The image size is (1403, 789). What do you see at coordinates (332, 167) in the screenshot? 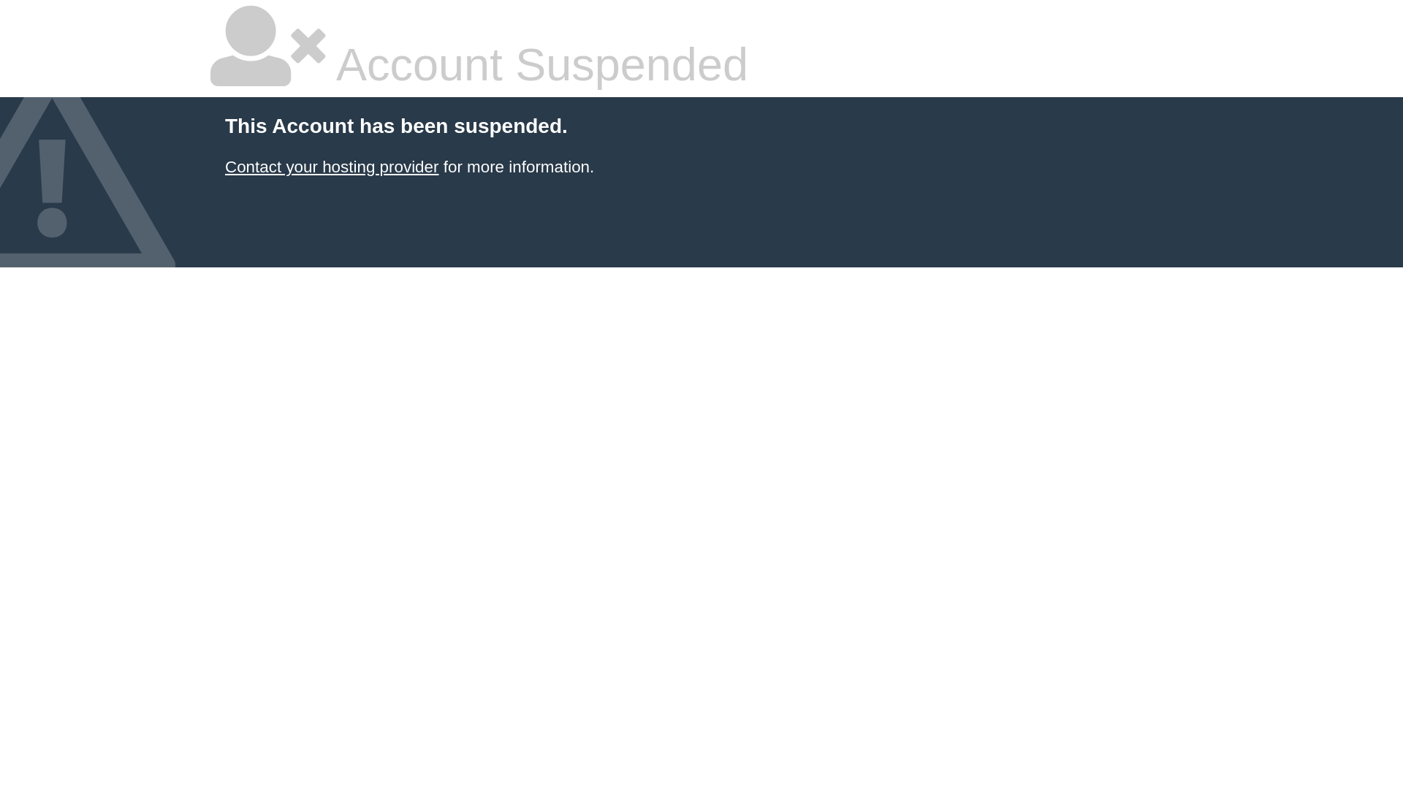
I see `Contact your hosting provider` at bounding box center [332, 167].